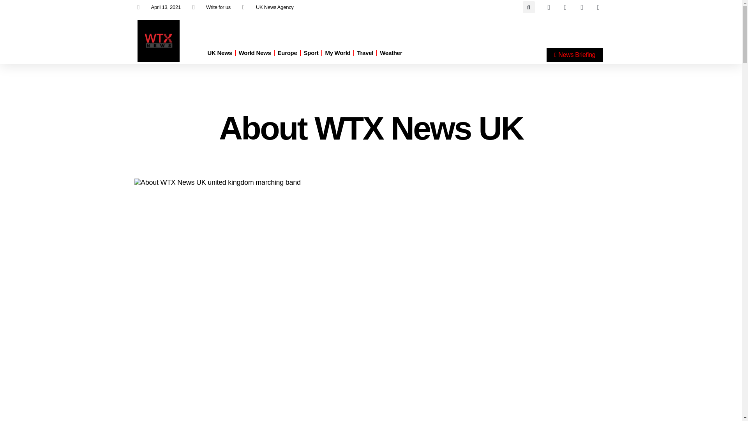 The height and width of the screenshot is (421, 748). Describe the element at coordinates (575, 55) in the screenshot. I see `News Briefing` at that location.